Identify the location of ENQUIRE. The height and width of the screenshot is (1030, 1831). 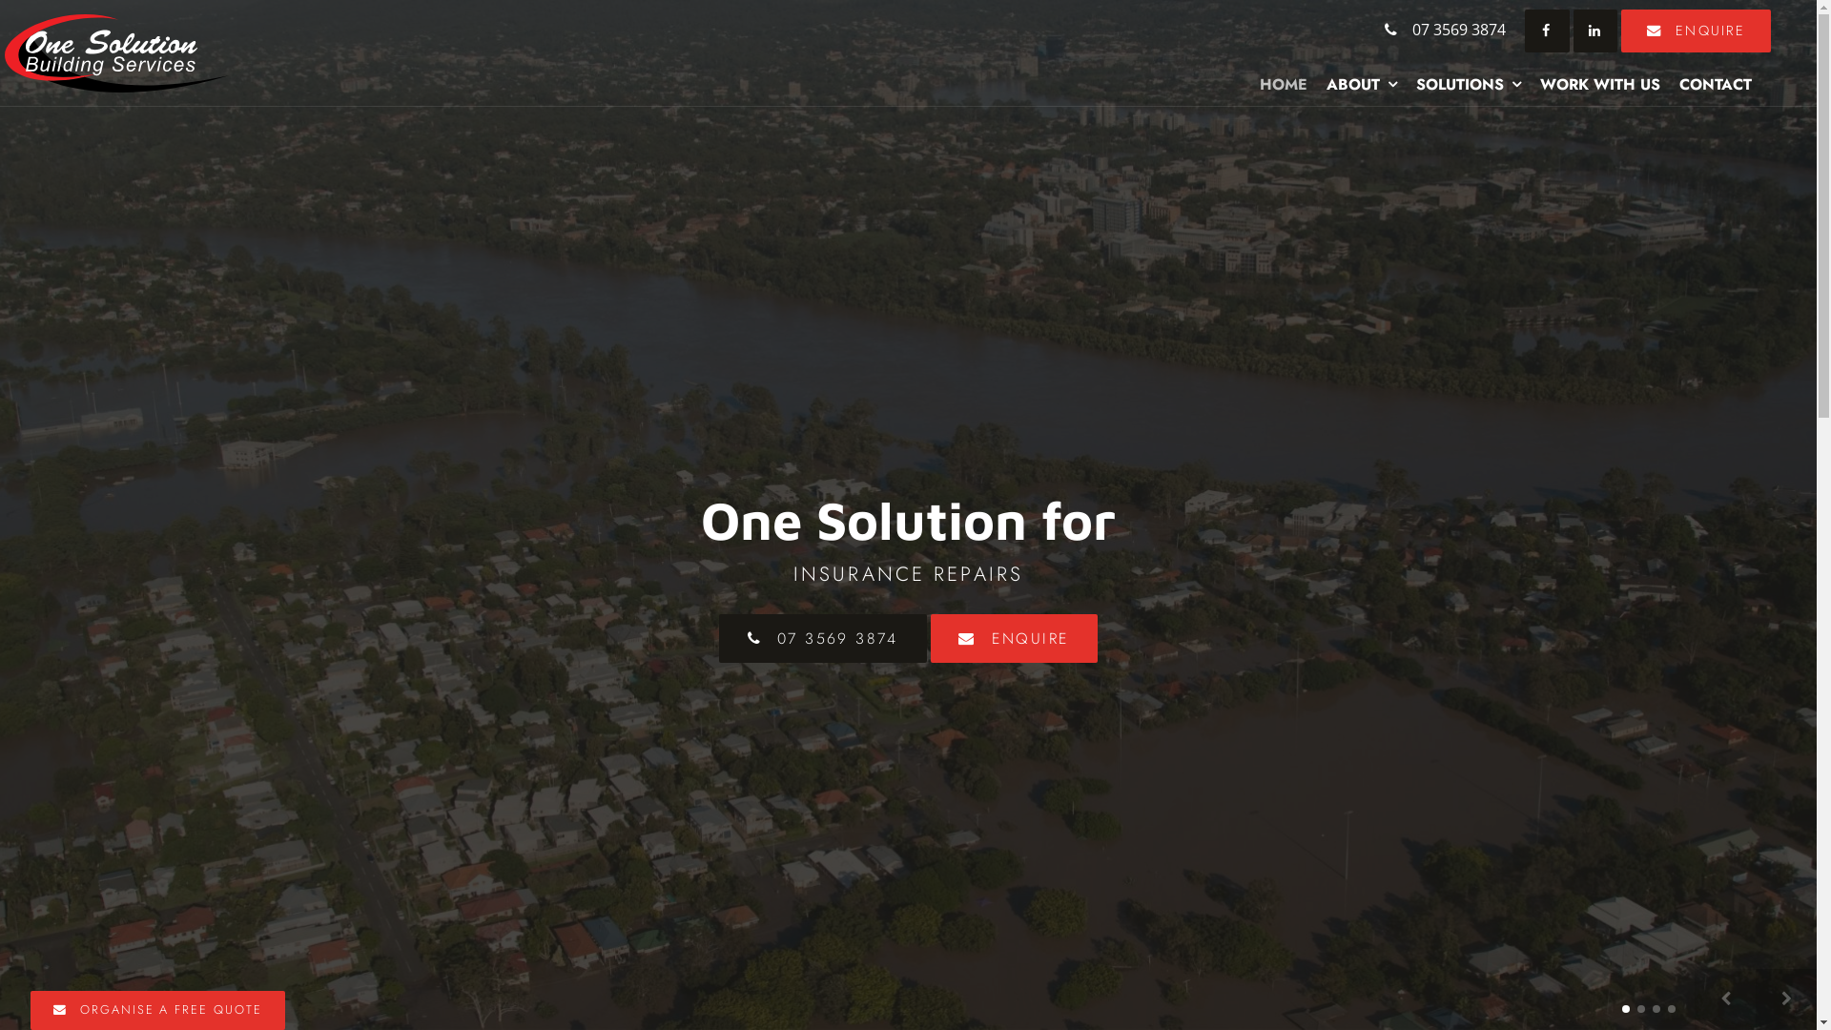
(1015, 639).